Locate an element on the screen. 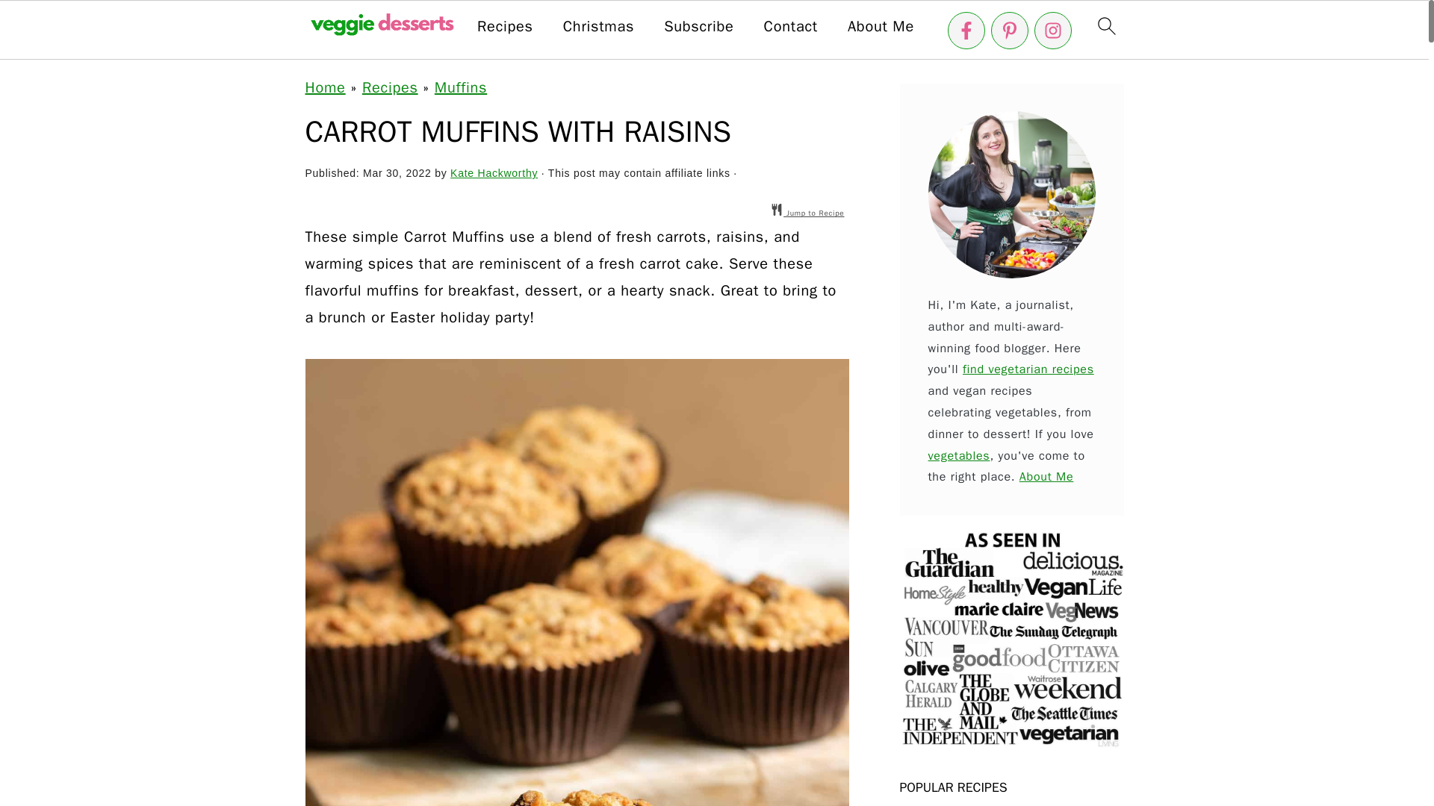  Subscribe is located at coordinates (698, 26).